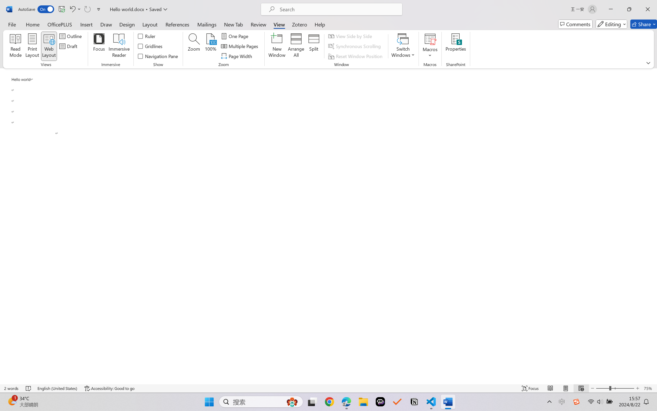 The height and width of the screenshot is (411, 657). Describe the element at coordinates (299, 24) in the screenshot. I see `Zotero` at that location.